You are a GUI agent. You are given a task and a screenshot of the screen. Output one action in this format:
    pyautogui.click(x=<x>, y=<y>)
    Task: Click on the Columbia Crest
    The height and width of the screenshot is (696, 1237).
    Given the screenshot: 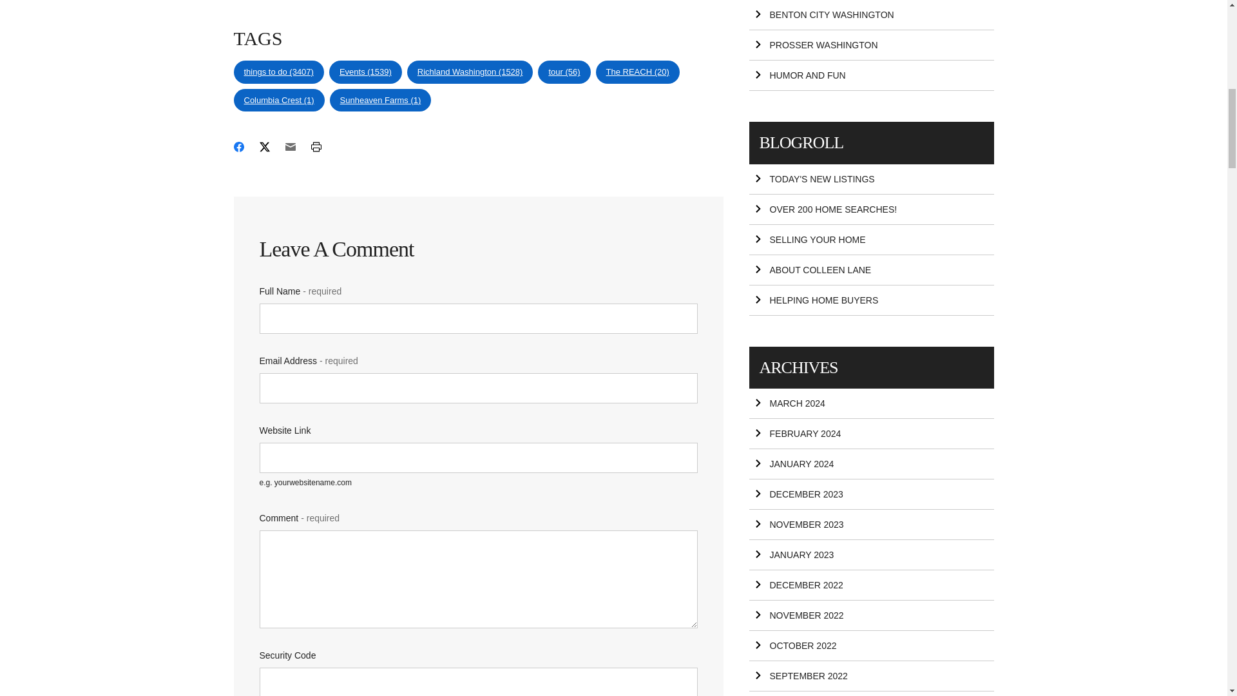 What is the action you would take?
    pyautogui.click(x=278, y=101)
    